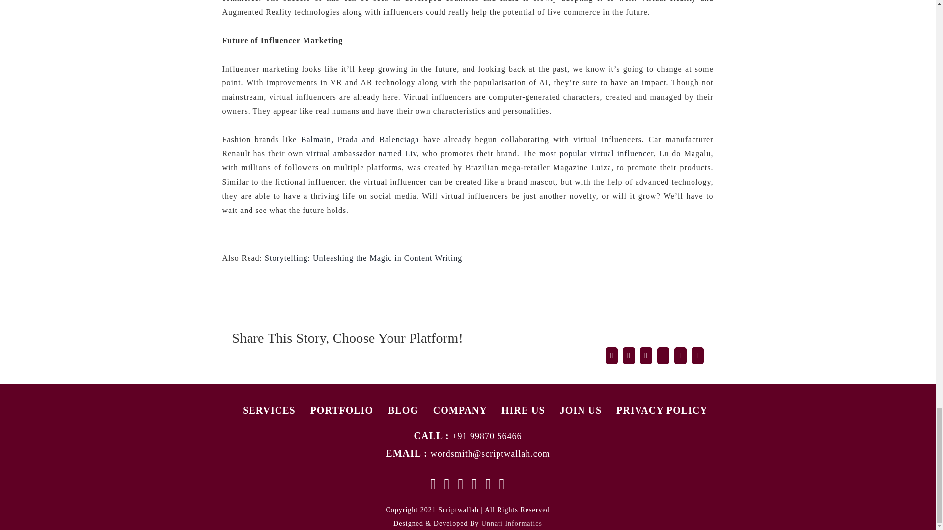 This screenshot has width=943, height=530. What do you see at coordinates (646, 355) in the screenshot?
I see `LinkedIn` at bounding box center [646, 355].